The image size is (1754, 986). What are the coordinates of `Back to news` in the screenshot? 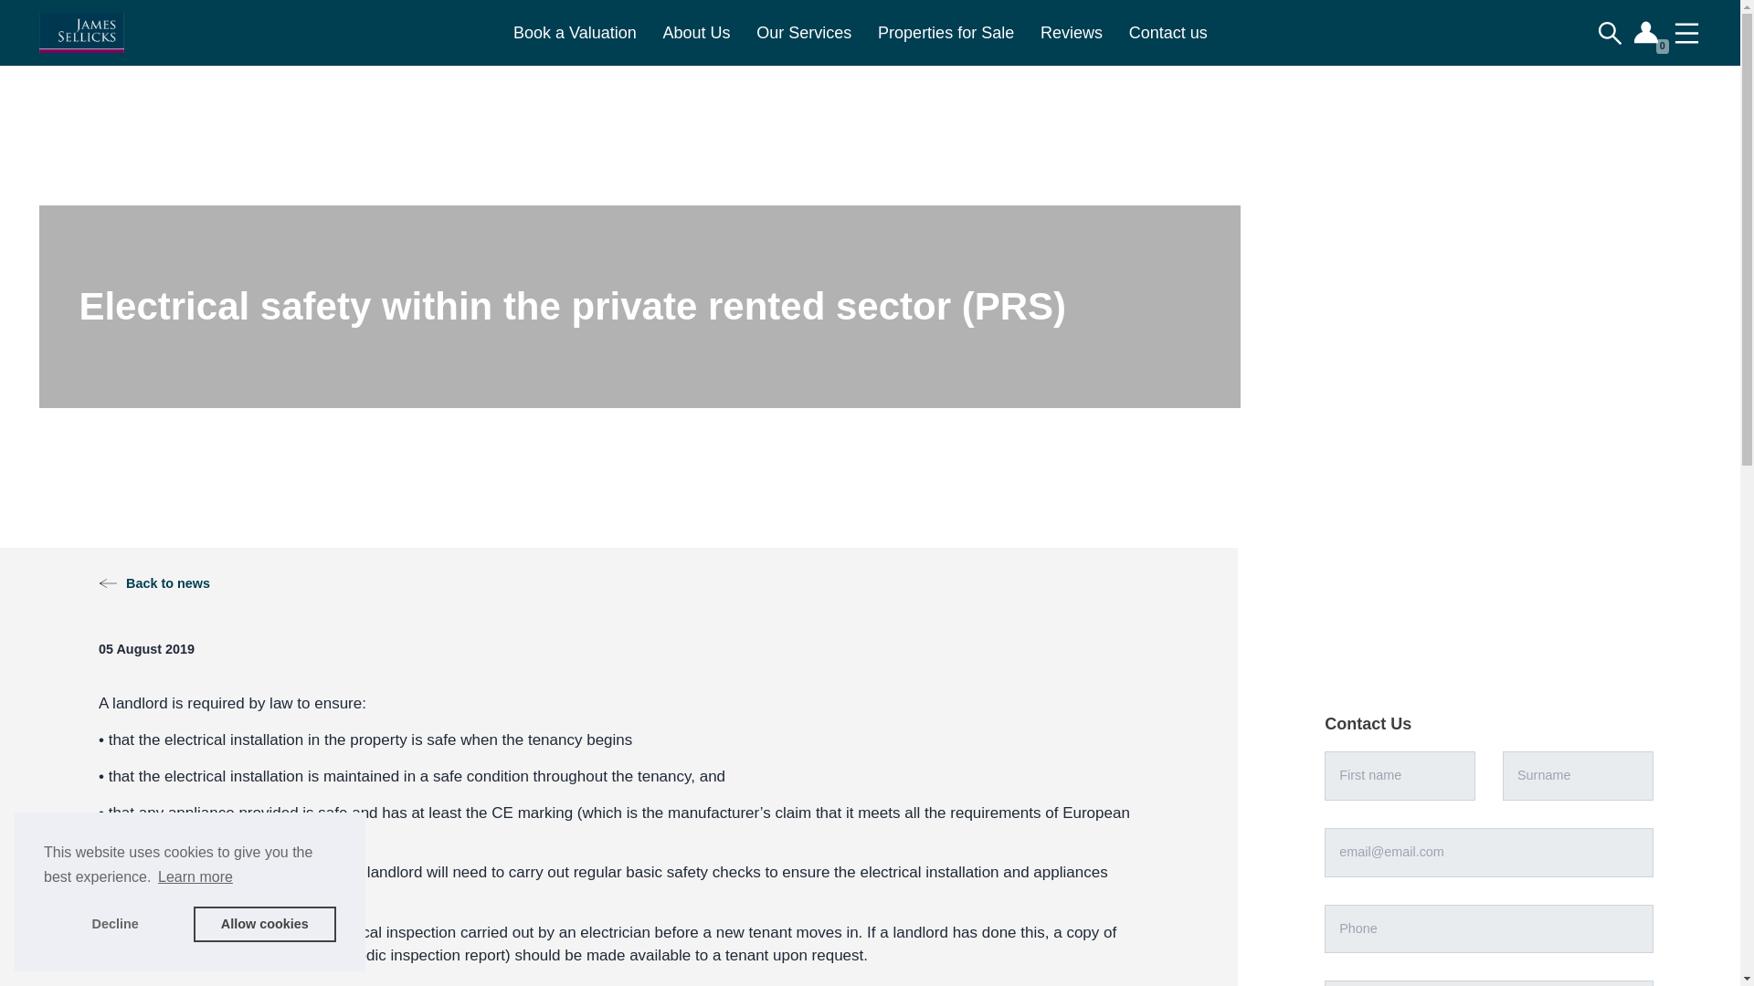 It's located at (153, 582).